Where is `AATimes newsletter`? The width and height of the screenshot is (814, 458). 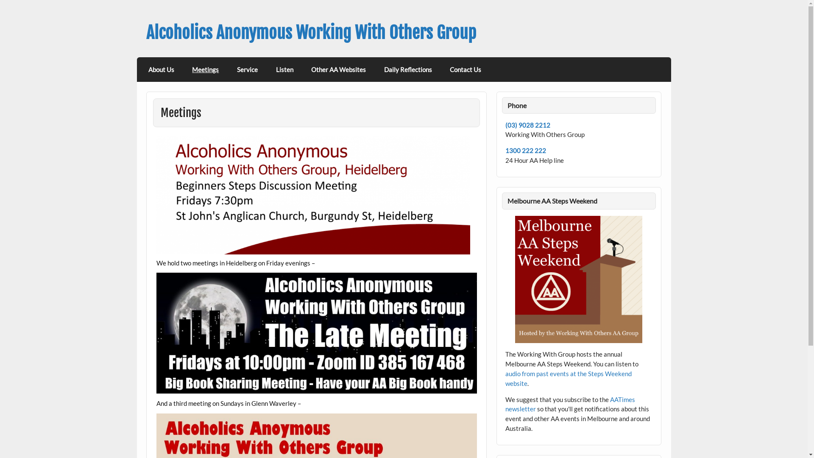 AATimes newsletter is located at coordinates (570, 405).